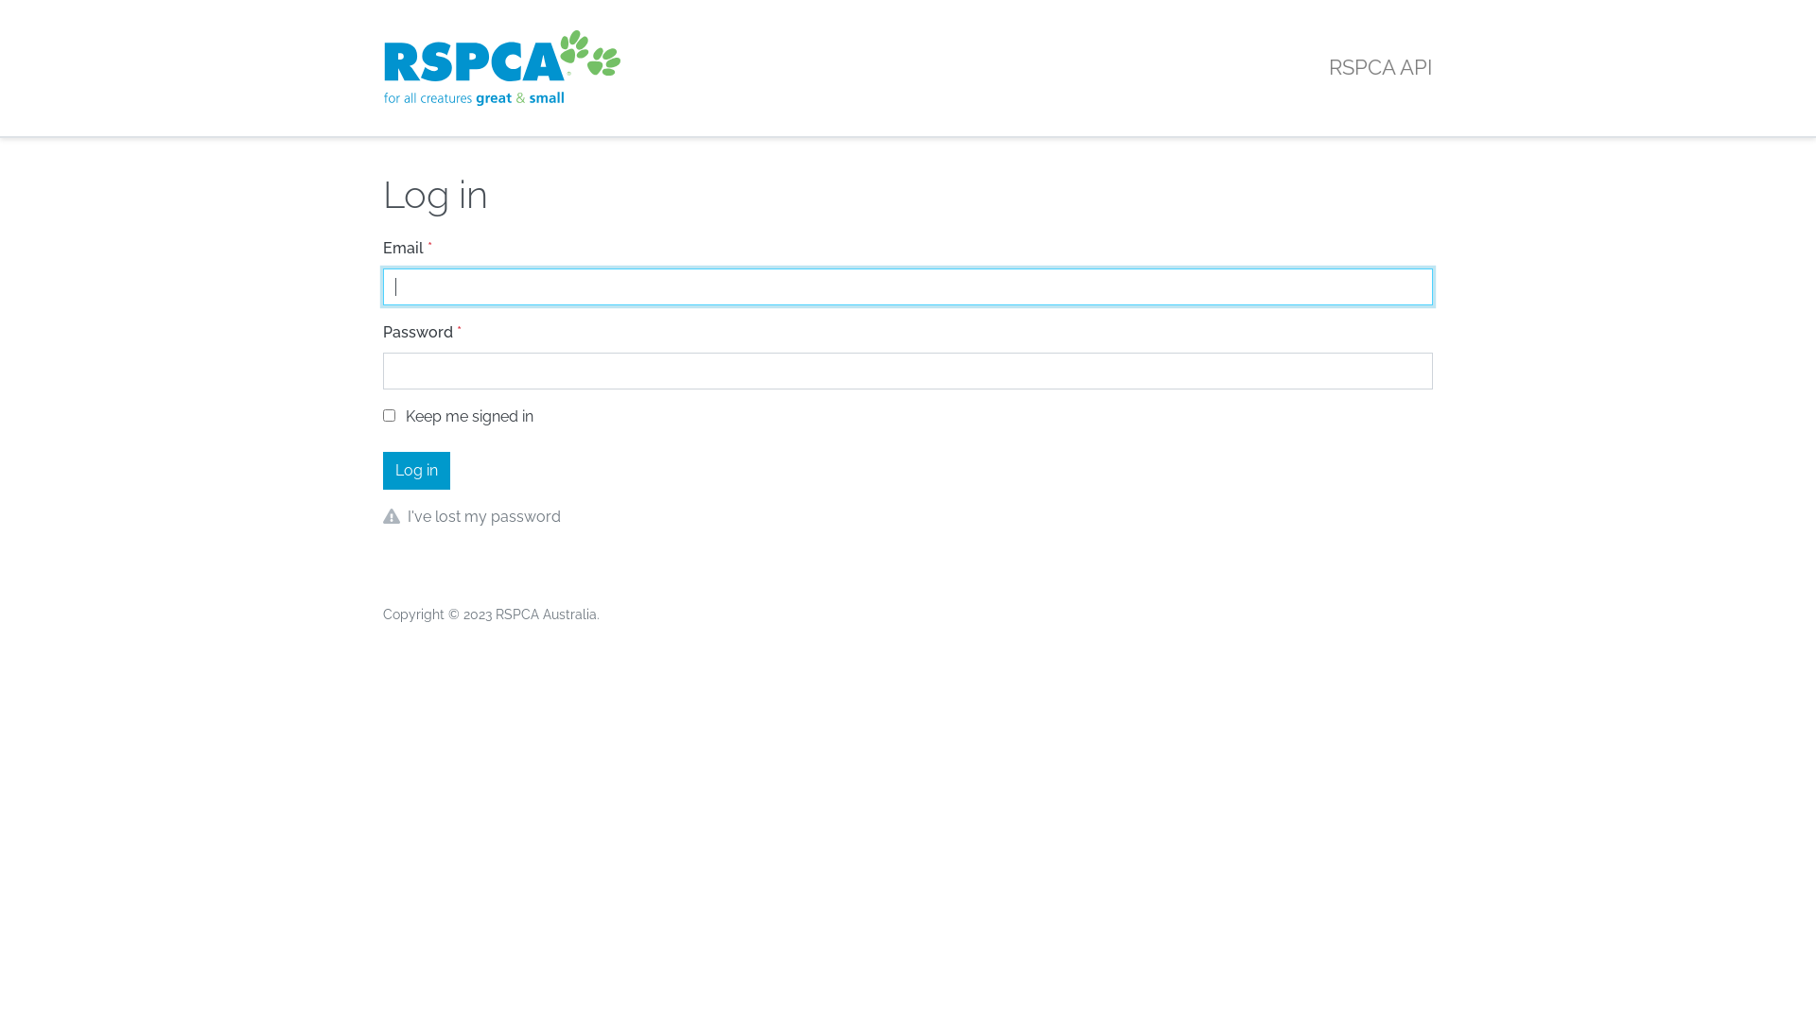  I want to click on Remember me next time? (for 90 days on this device), so click(390, 416).